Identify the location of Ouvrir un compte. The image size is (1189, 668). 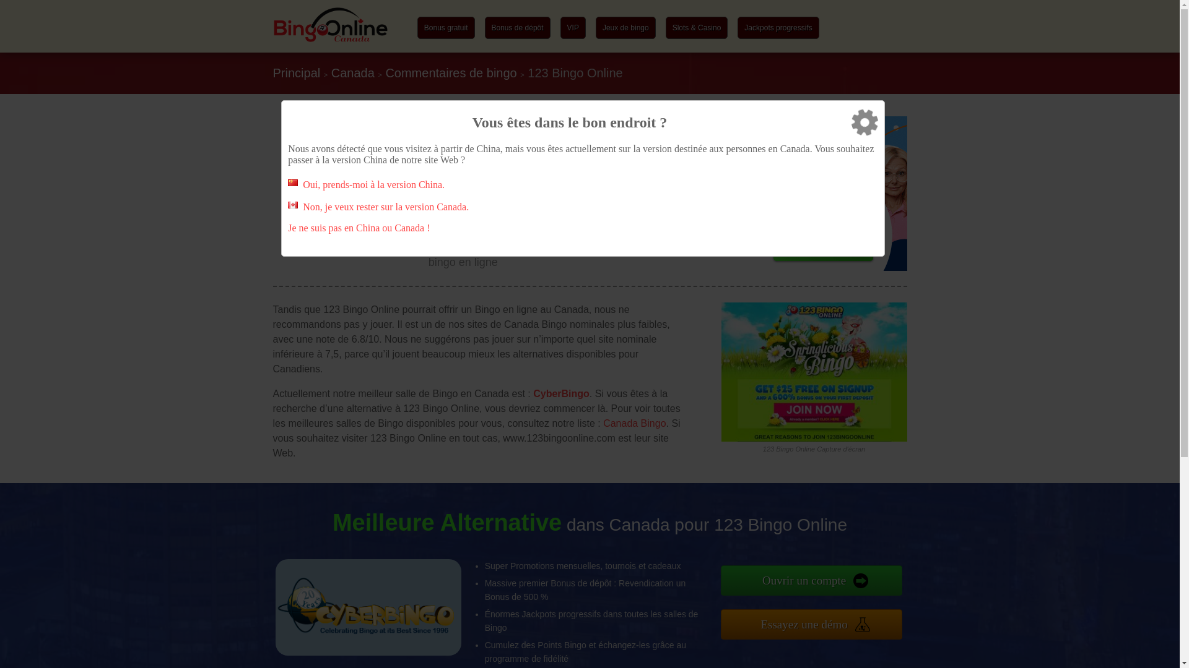
(812, 580).